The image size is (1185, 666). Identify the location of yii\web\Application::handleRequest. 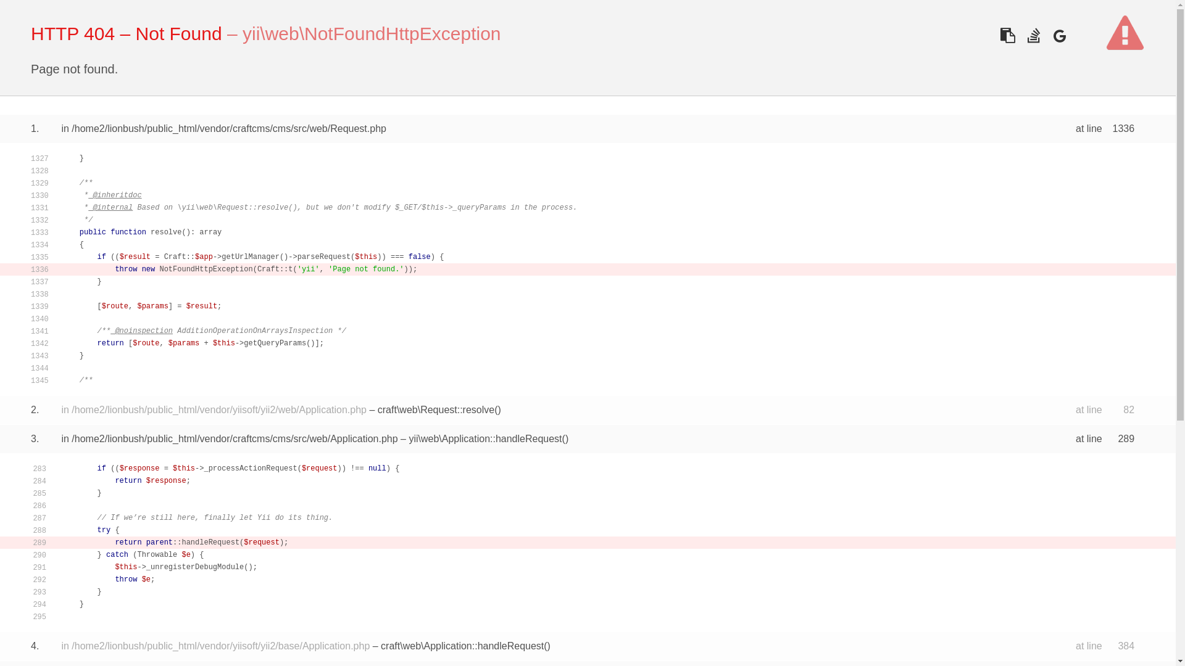
(485, 439).